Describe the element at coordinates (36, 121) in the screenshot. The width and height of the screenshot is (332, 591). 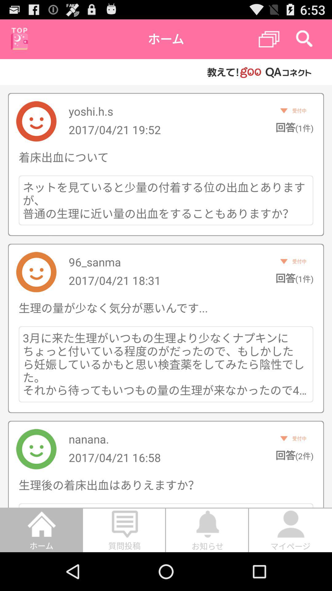
I see `click on the first image from top` at that location.